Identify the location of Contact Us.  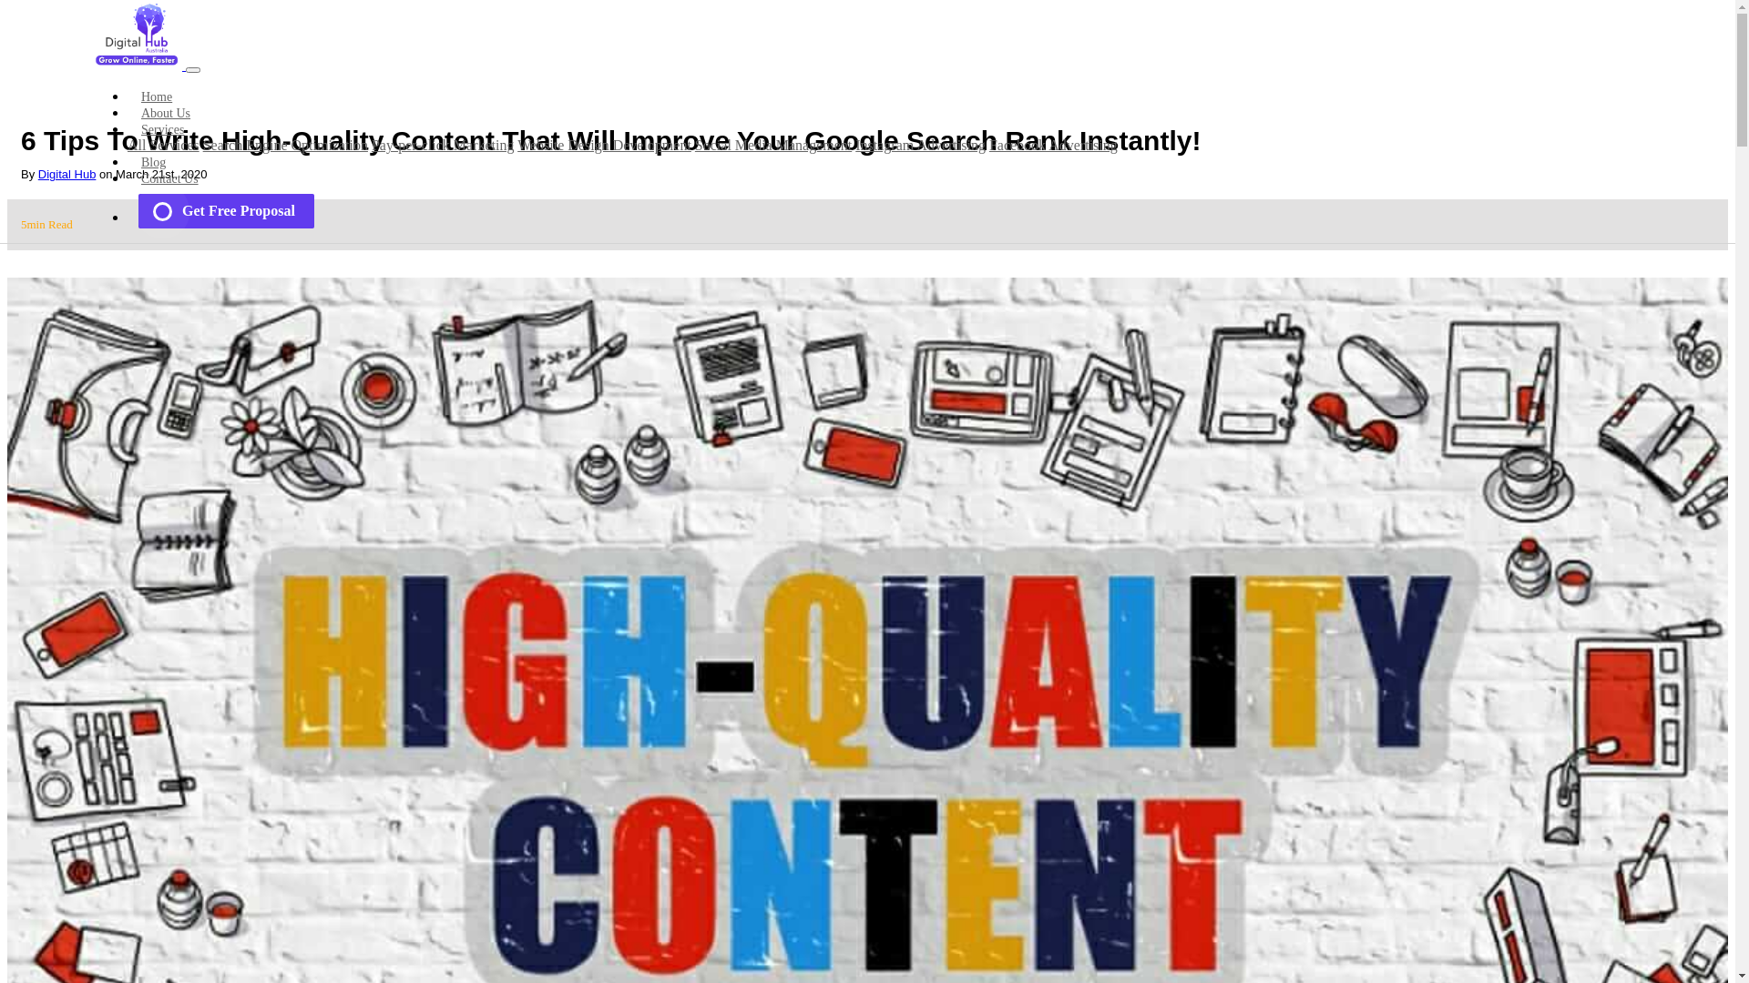
(169, 178).